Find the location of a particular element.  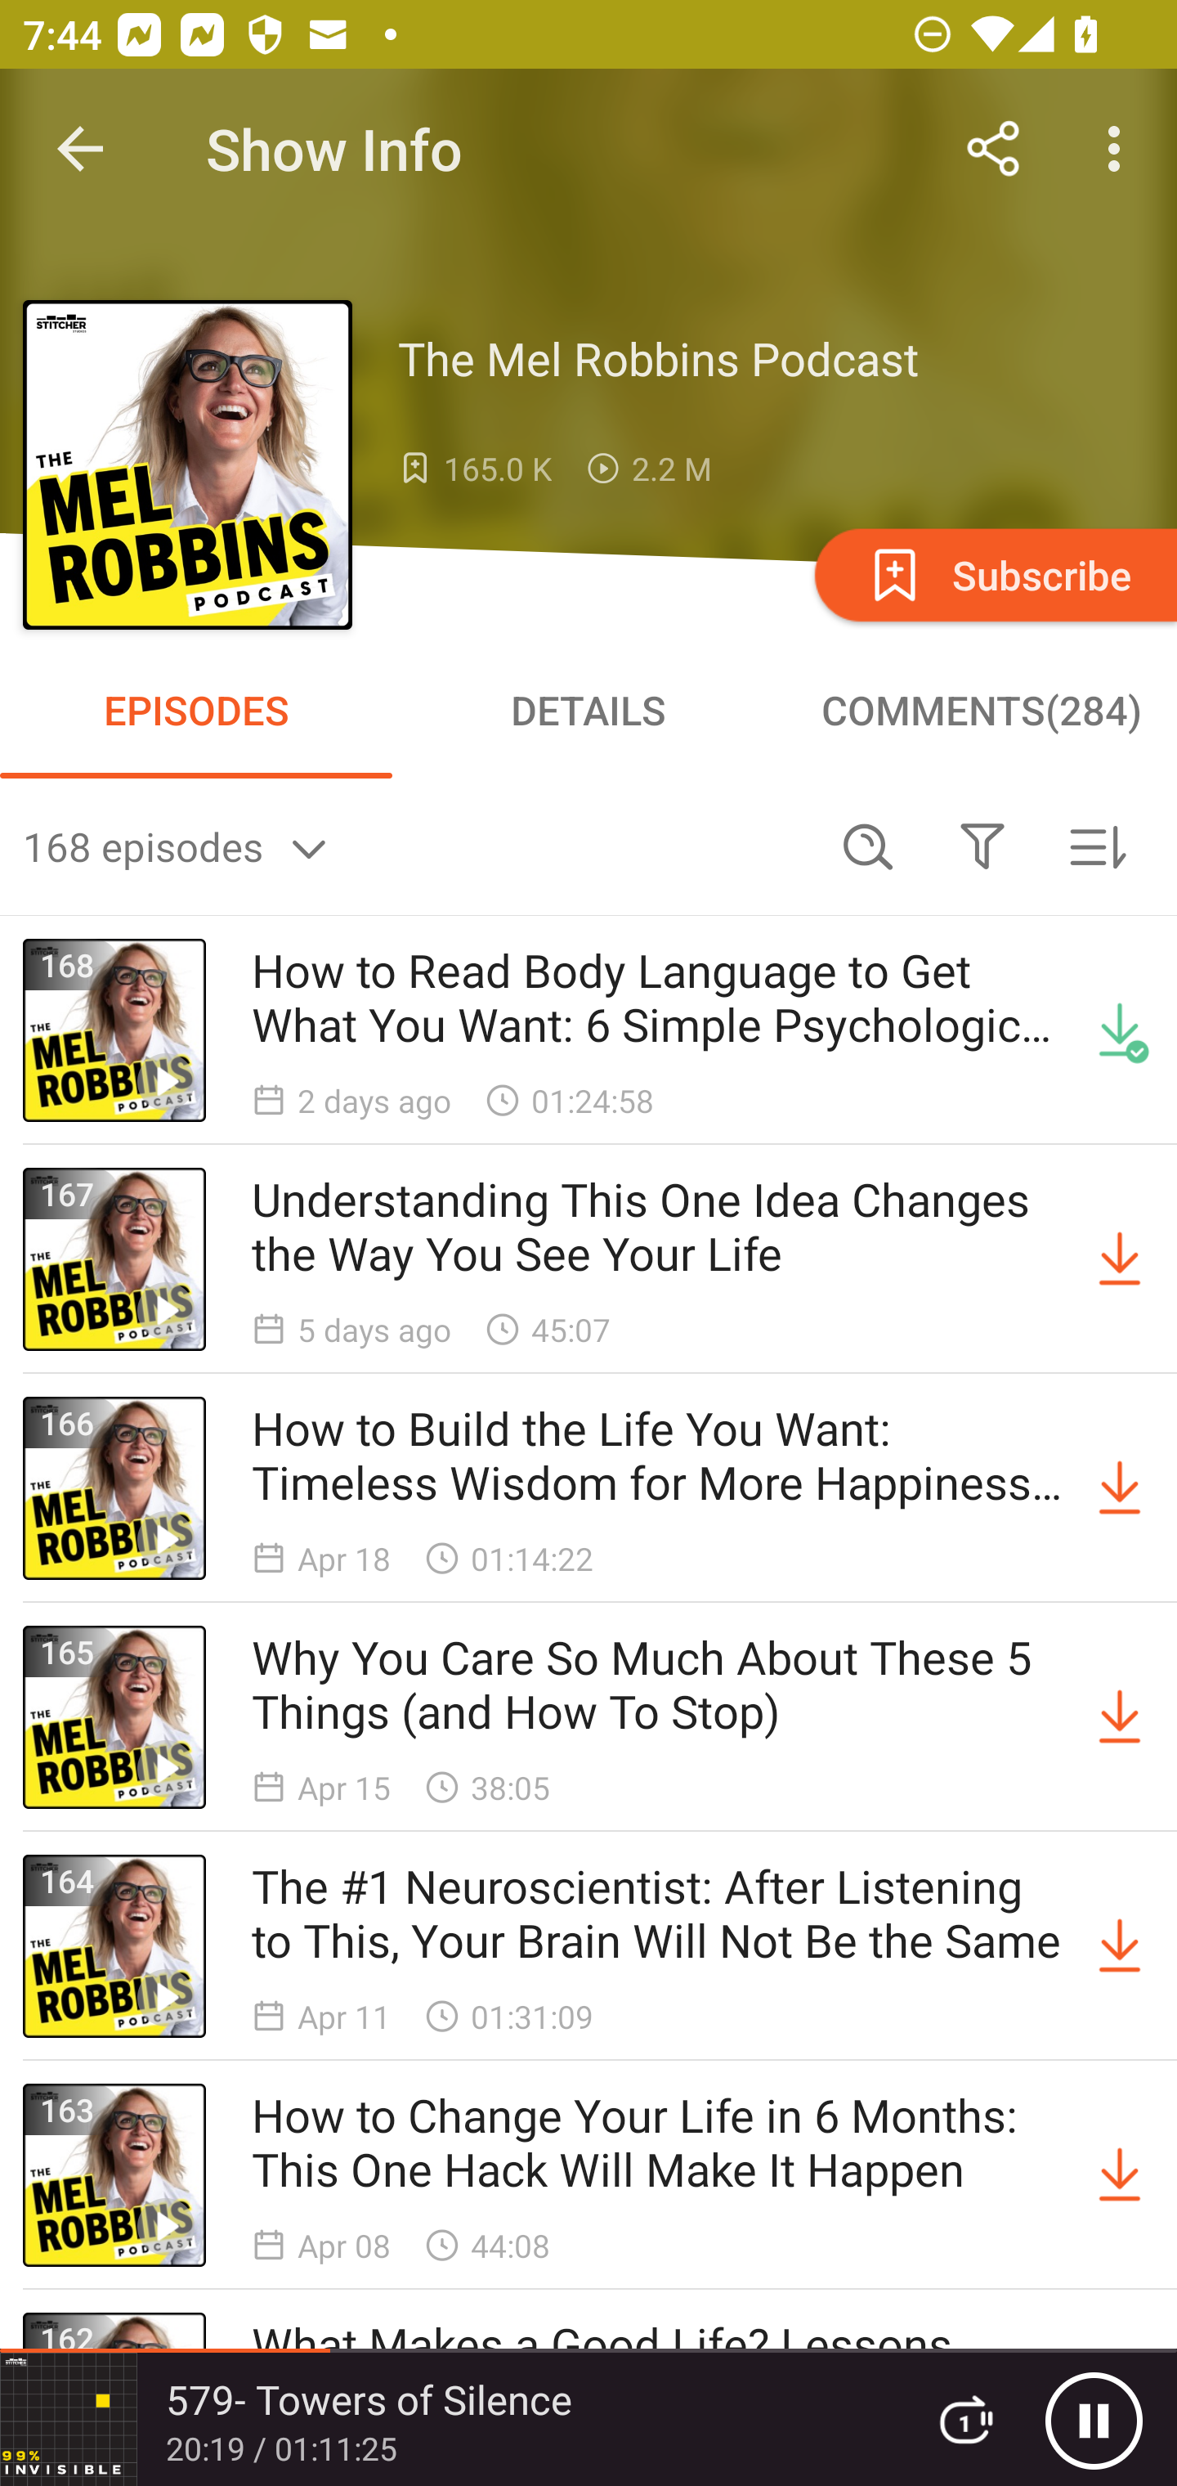

Subscribe is located at coordinates (993, 574).